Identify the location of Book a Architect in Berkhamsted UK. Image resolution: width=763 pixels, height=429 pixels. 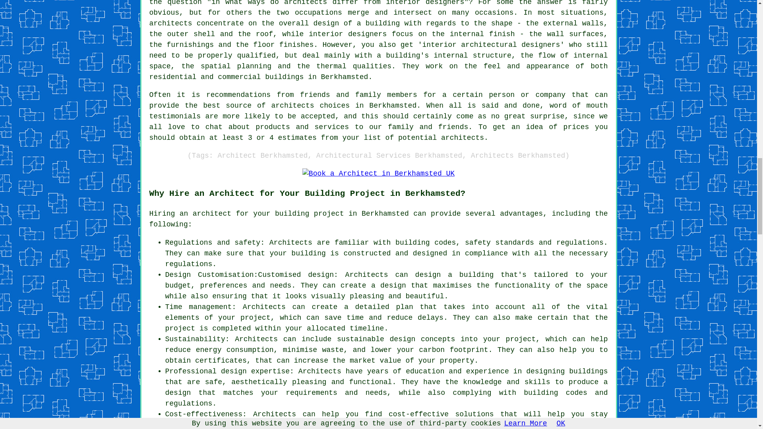
(378, 174).